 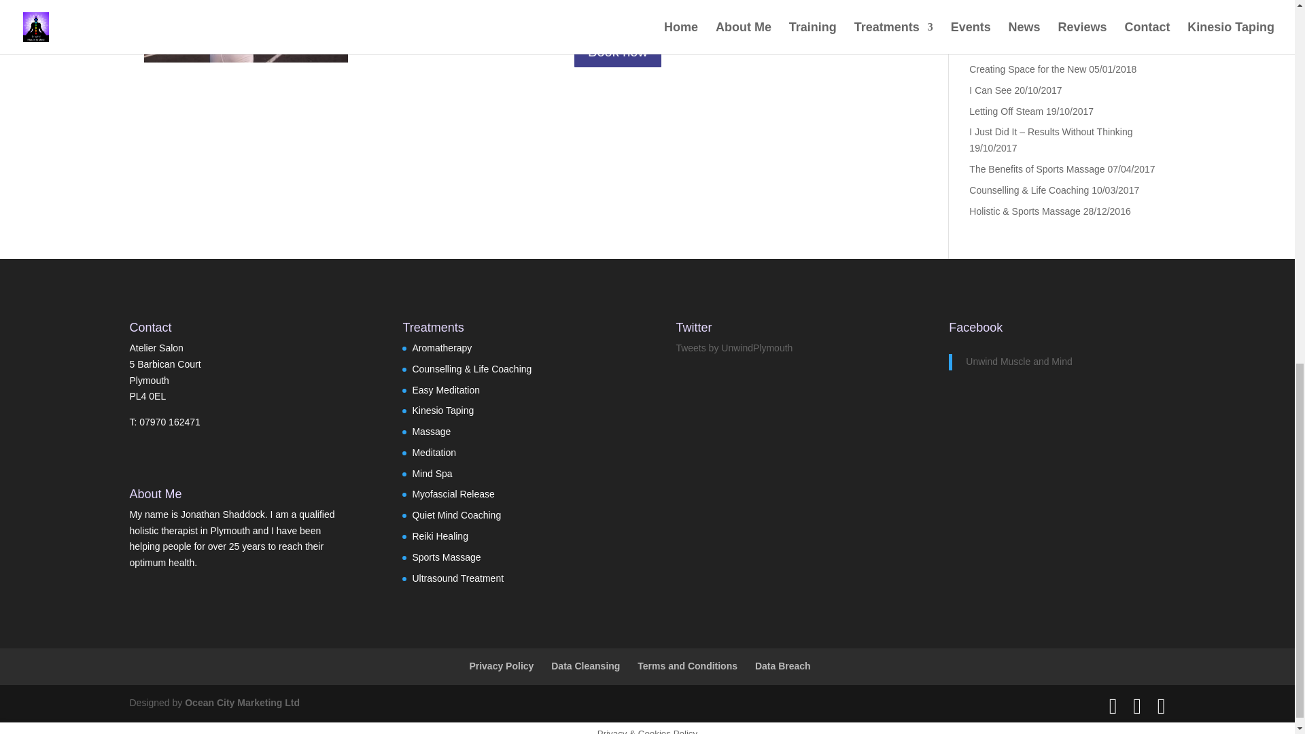 I want to click on Web Design Plymouth, so click(x=242, y=703).